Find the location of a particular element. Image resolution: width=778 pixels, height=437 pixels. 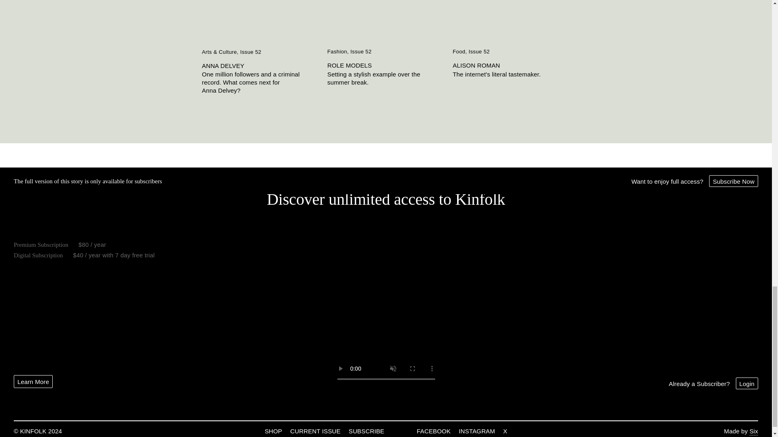

Digital Subscription is located at coordinates (38, 255).